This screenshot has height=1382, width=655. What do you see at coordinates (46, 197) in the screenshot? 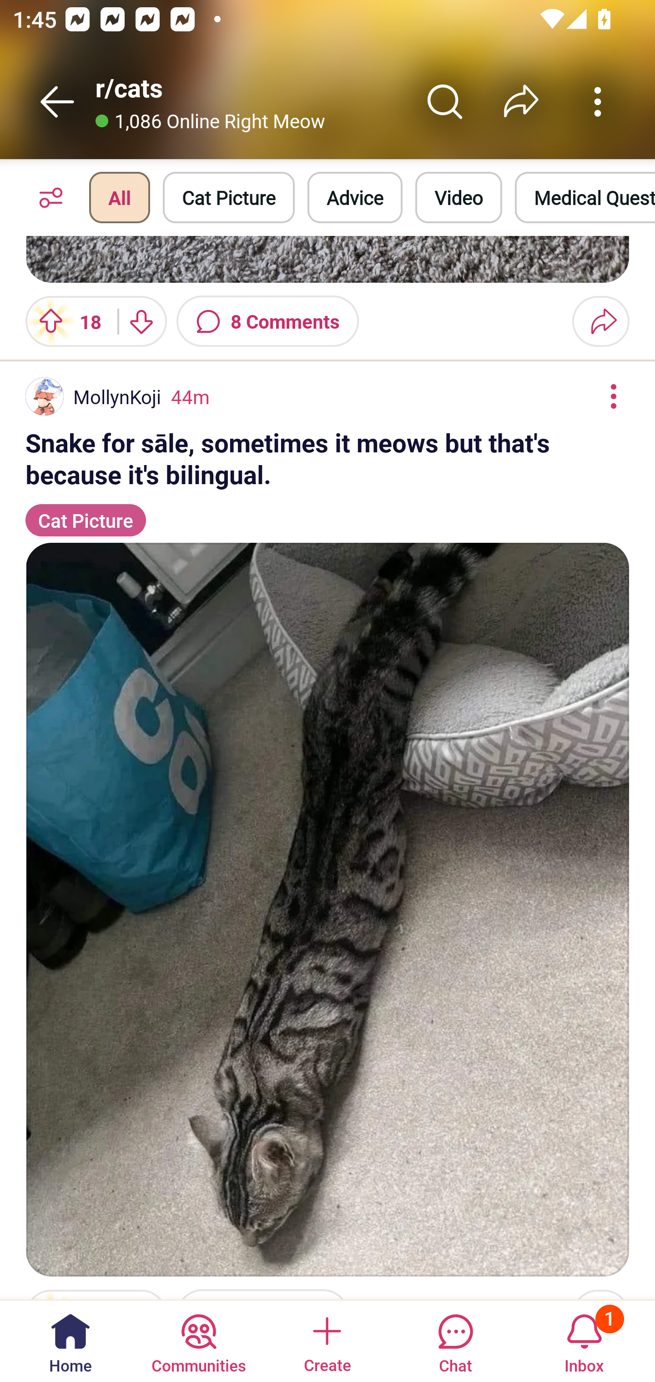
I see `Feed Options` at bounding box center [46, 197].